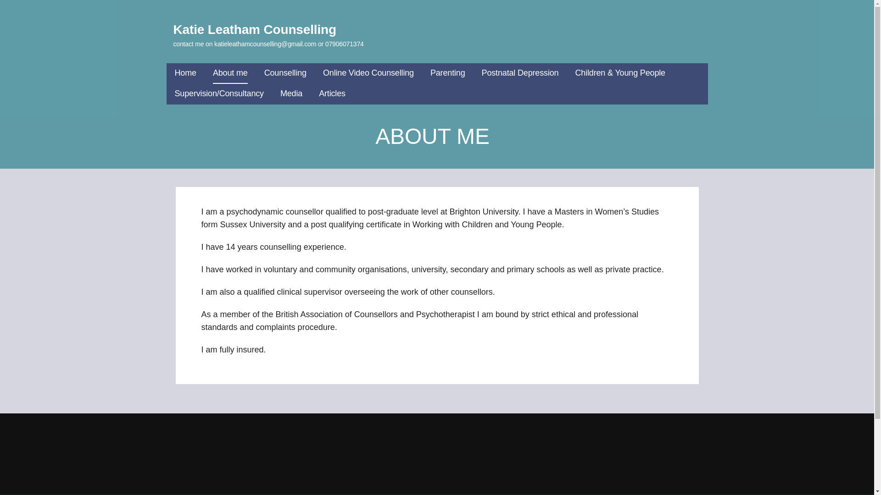 The width and height of the screenshot is (881, 495). What do you see at coordinates (291, 93) in the screenshot?
I see `Media` at bounding box center [291, 93].